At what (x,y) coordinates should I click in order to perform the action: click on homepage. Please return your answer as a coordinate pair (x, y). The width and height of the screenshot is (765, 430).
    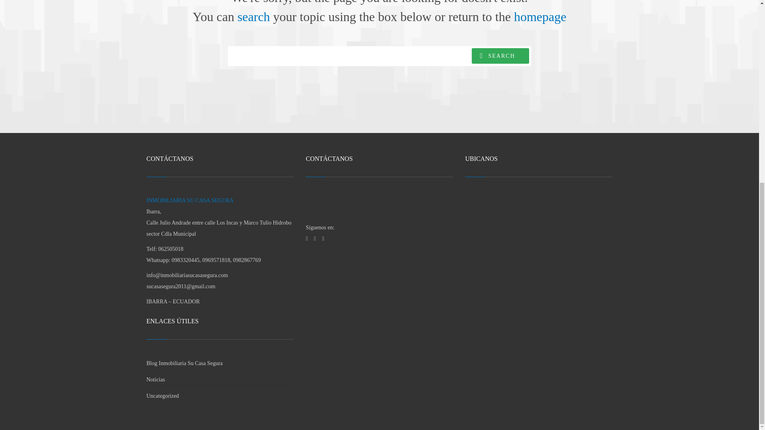
    Looking at the image, I should click on (540, 17).